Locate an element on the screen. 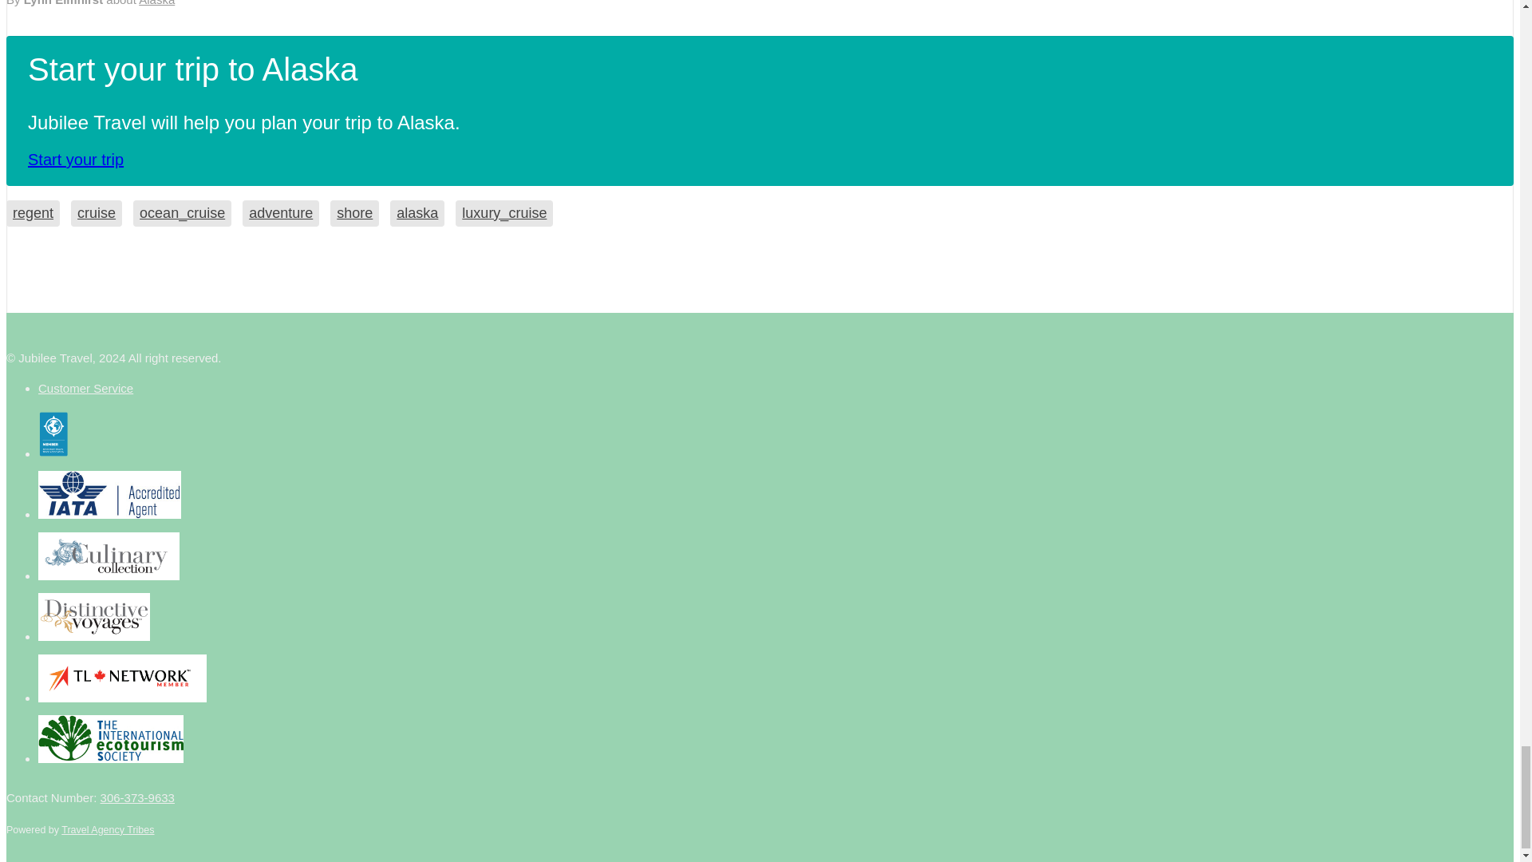 The width and height of the screenshot is (1532, 862). IATA is located at coordinates (109, 495).